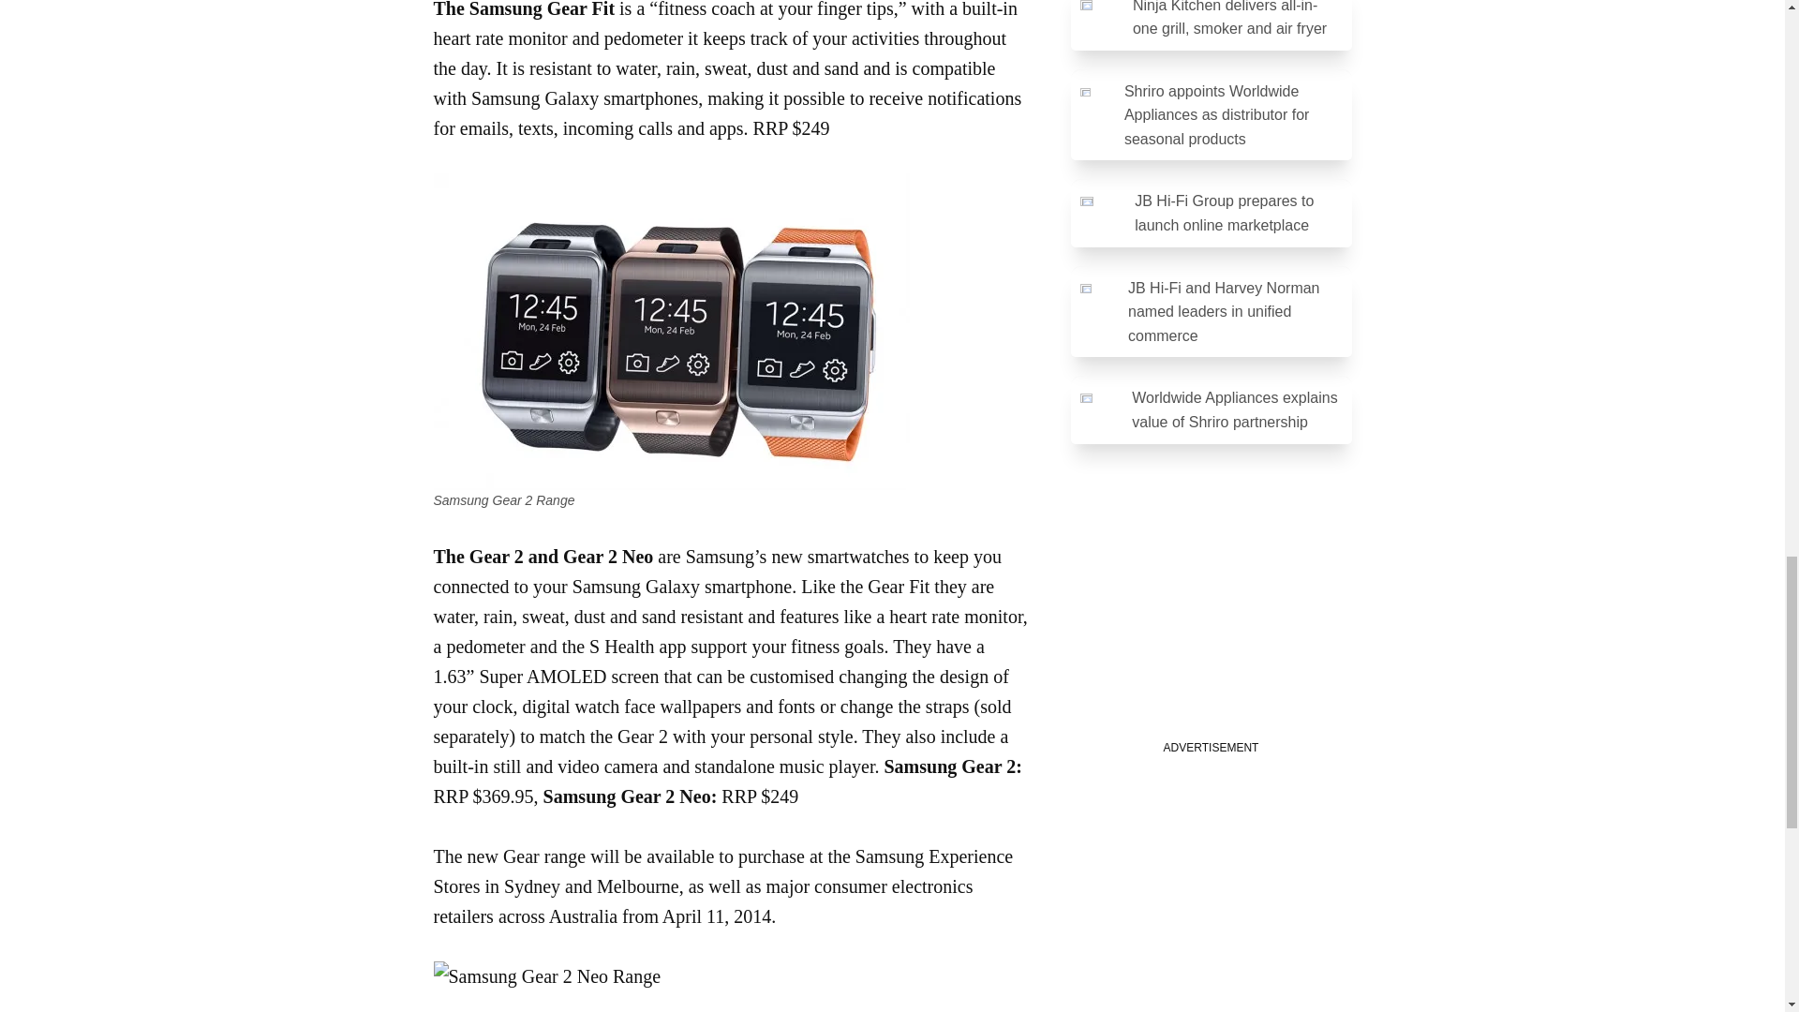 This screenshot has height=1012, width=1799. Describe the element at coordinates (1211, 409) in the screenshot. I see `Worldwide Appliances explains value of Shriro partnership` at that location.